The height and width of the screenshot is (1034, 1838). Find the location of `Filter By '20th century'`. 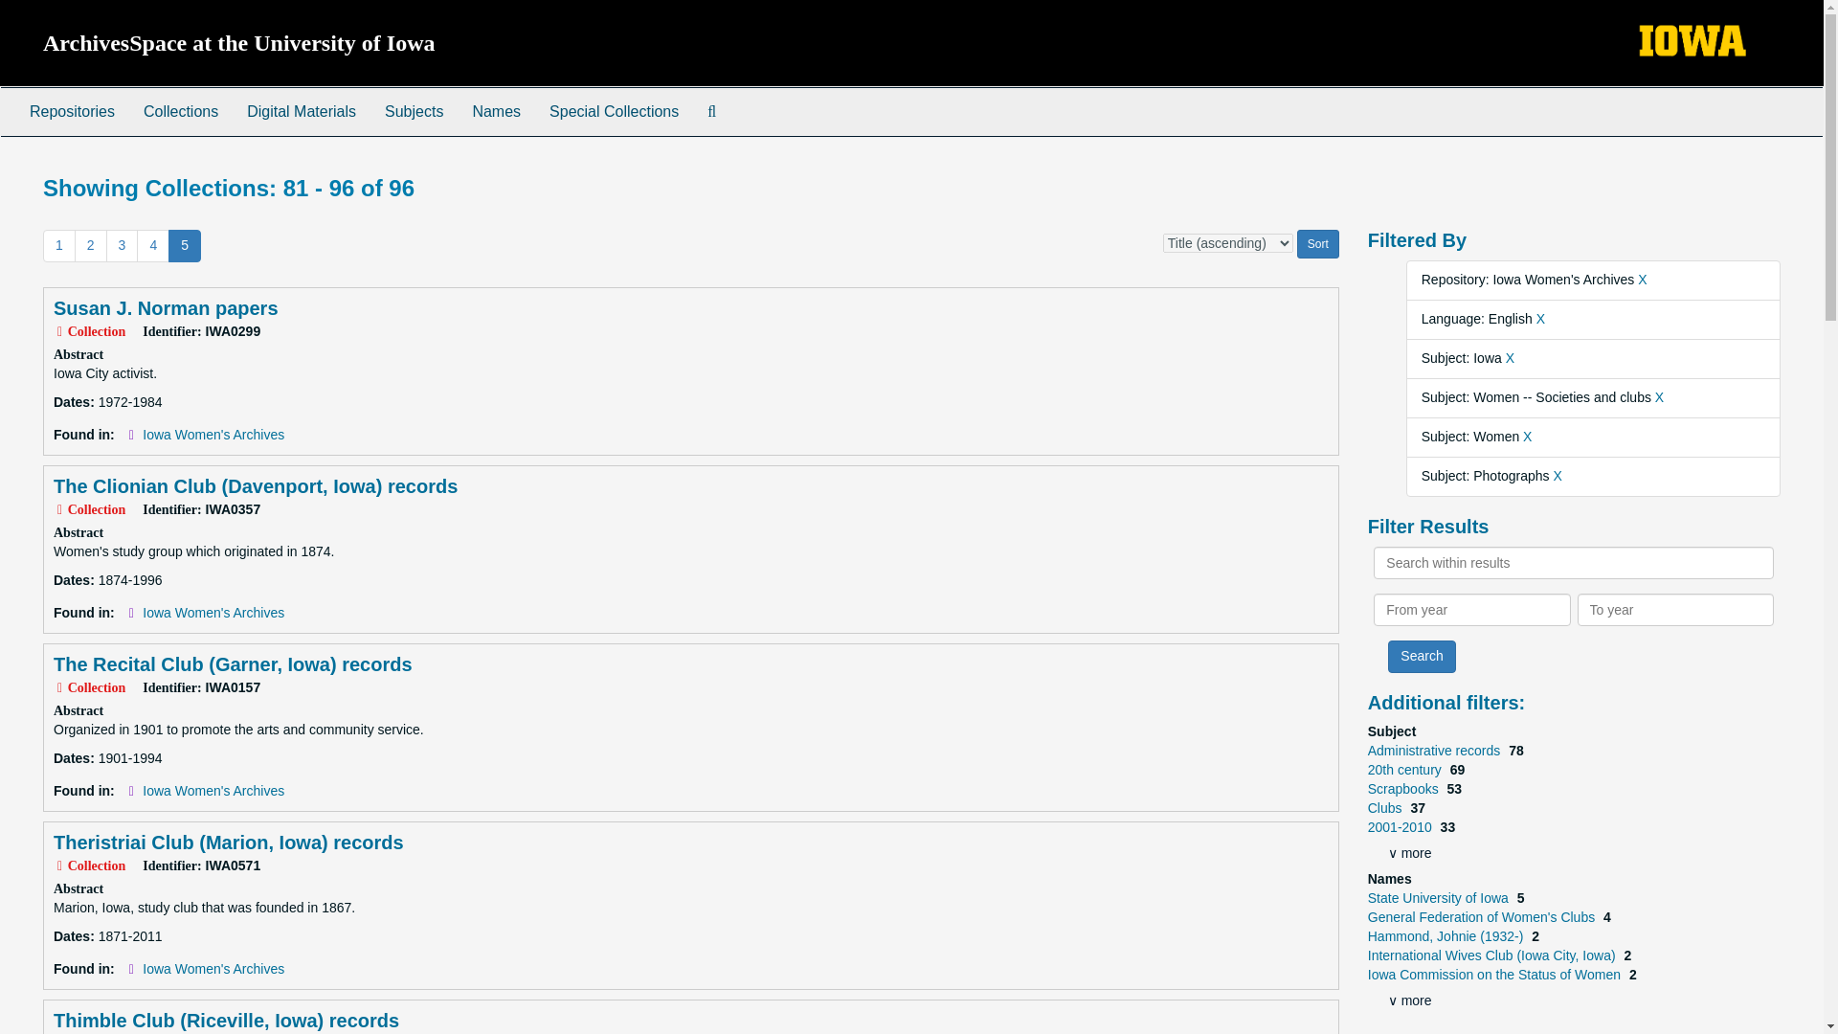

Filter By '20th century' is located at coordinates (1405, 770).